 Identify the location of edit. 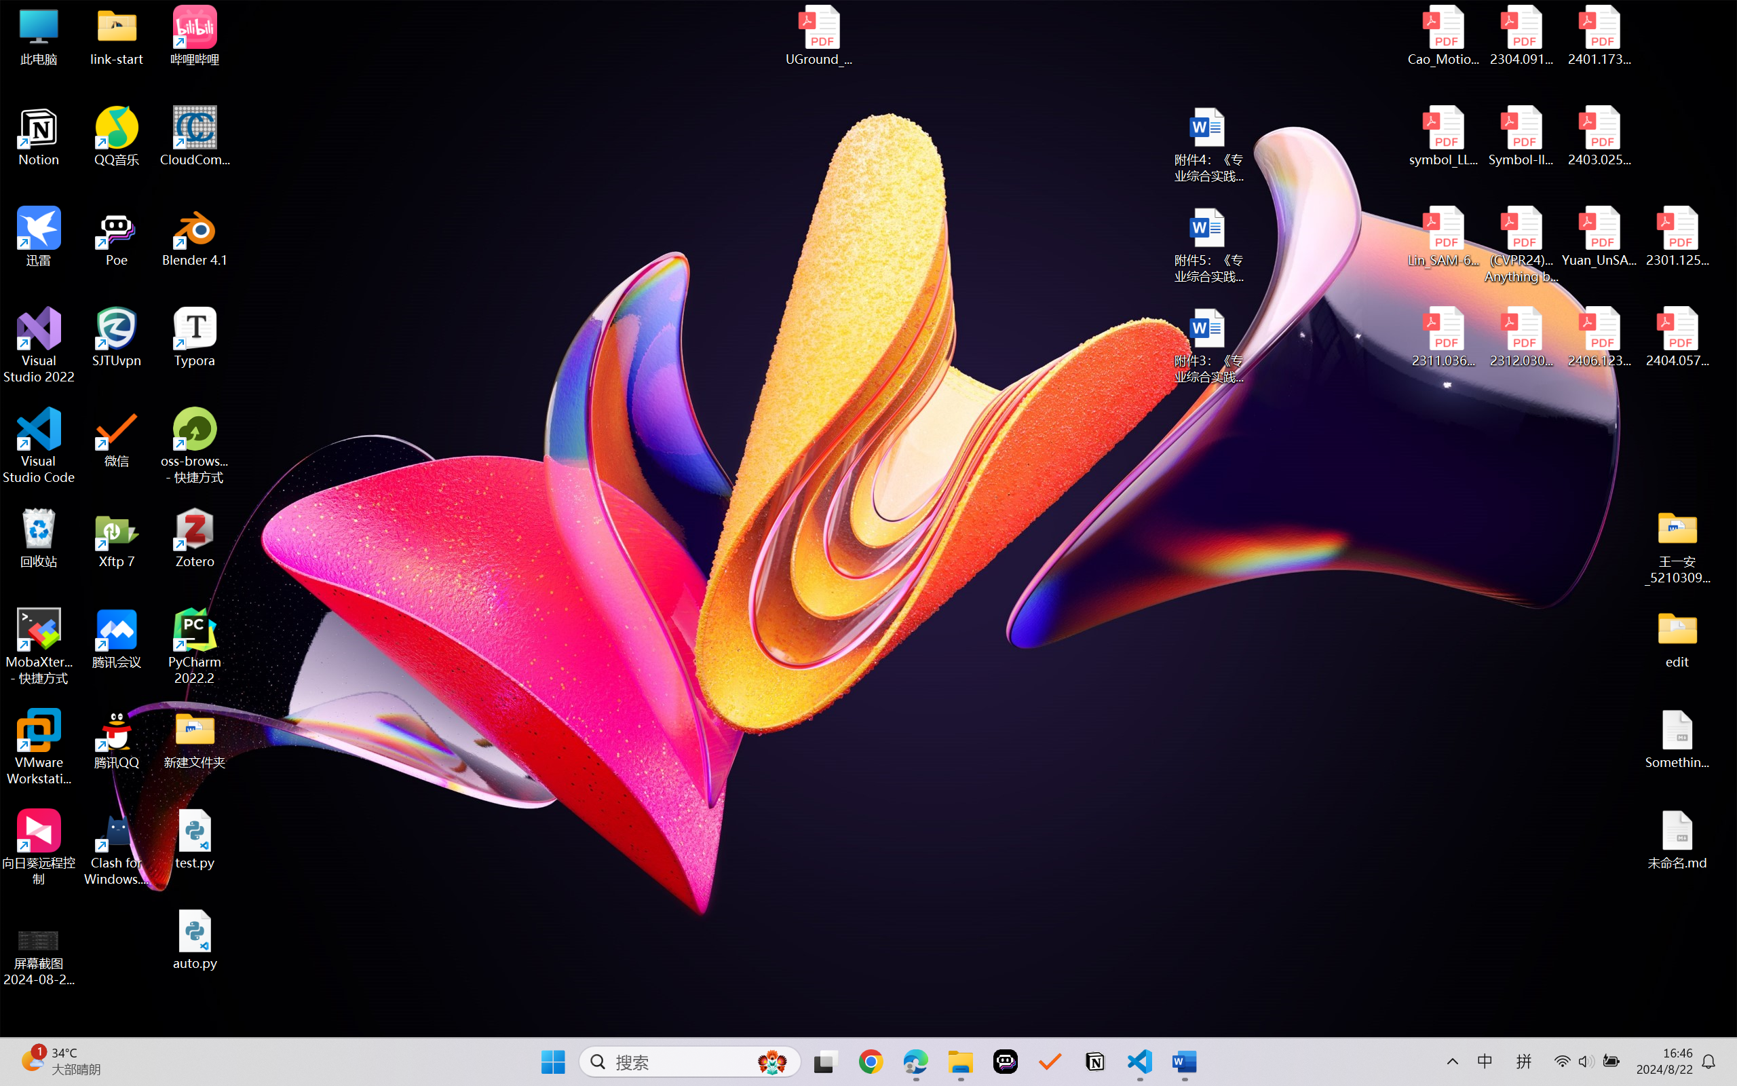
(1677, 638).